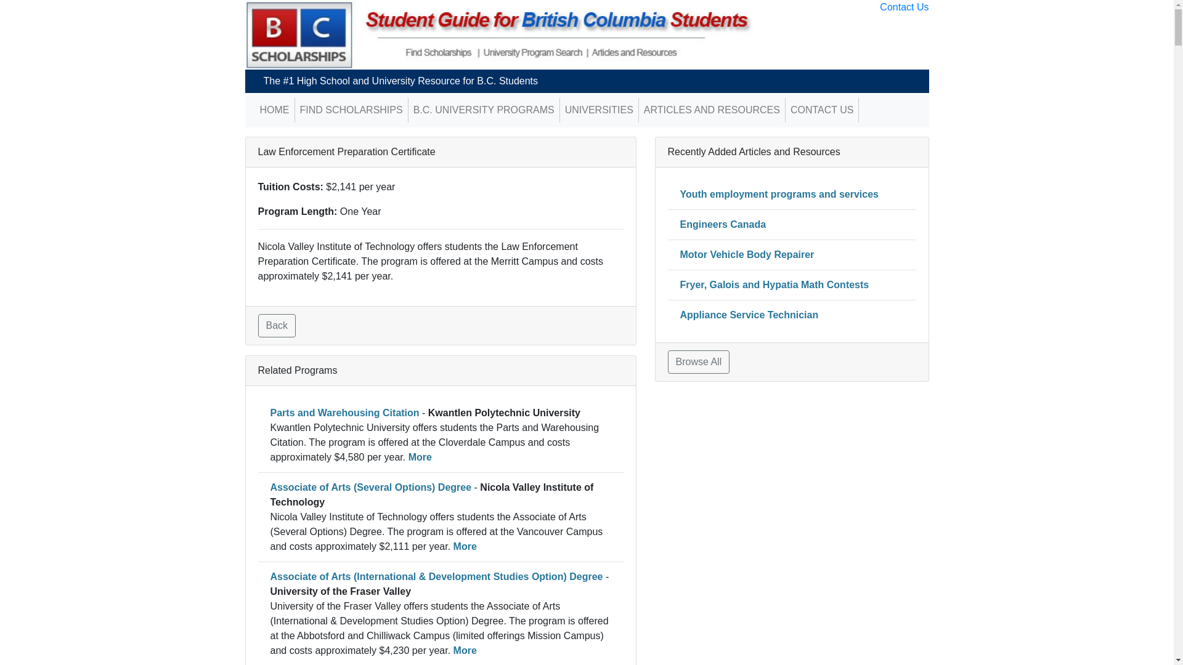  I want to click on Engineers Canada, so click(723, 224).